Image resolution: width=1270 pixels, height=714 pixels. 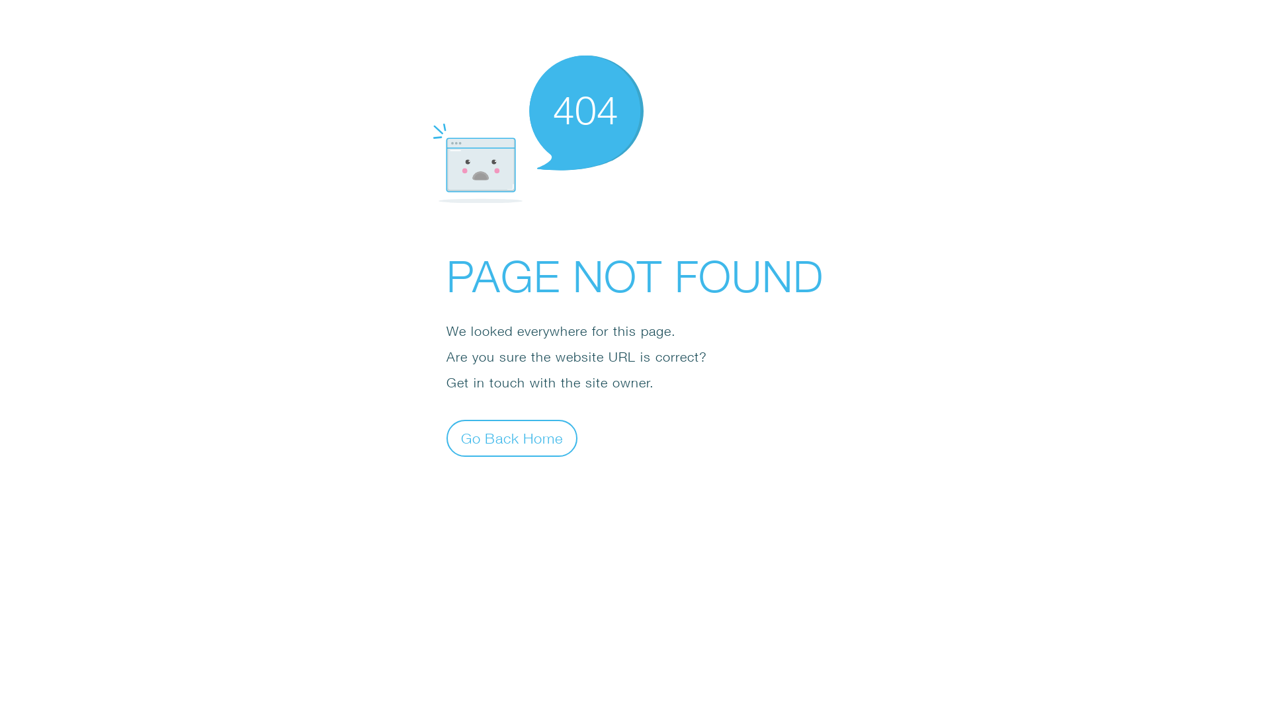 I want to click on Go Back Home, so click(x=512, y=438).